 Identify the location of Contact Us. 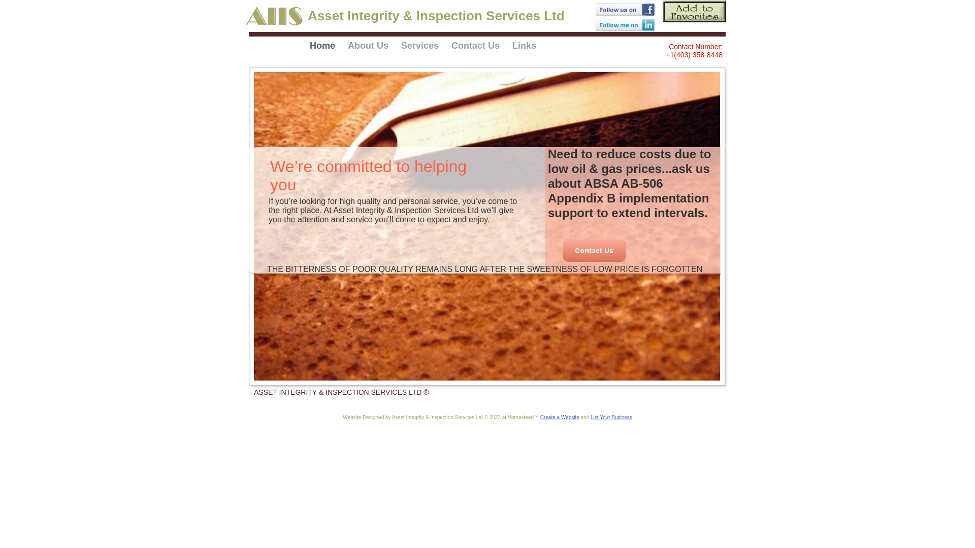
(476, 49).